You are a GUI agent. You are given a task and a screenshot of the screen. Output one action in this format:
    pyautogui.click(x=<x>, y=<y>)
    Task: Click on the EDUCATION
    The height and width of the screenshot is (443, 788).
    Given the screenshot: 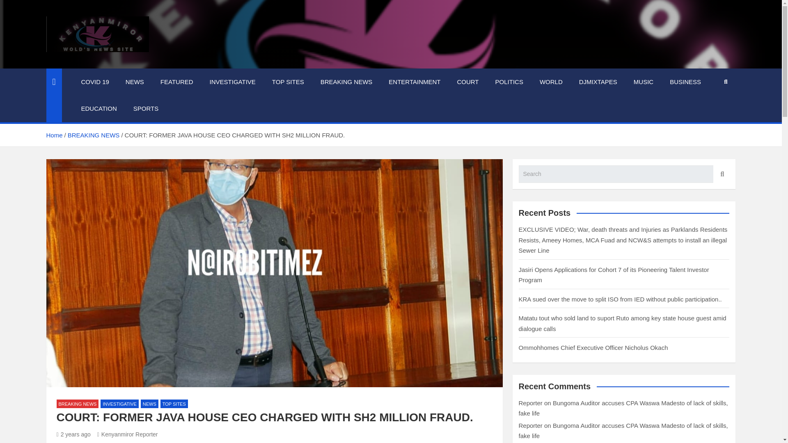 What is the action you would take?
    pyautogui.click(x=99, y=109)
    